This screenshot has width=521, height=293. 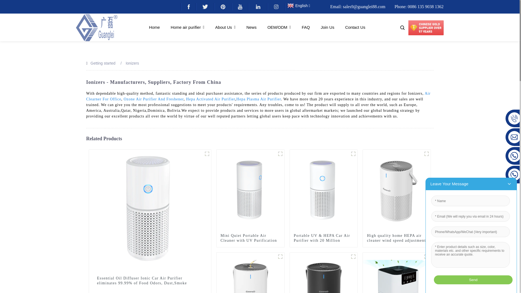 What do you see at coordinates (328, 27) in the screenshot?
I see `Join Us` at bounding box center [328, 27].